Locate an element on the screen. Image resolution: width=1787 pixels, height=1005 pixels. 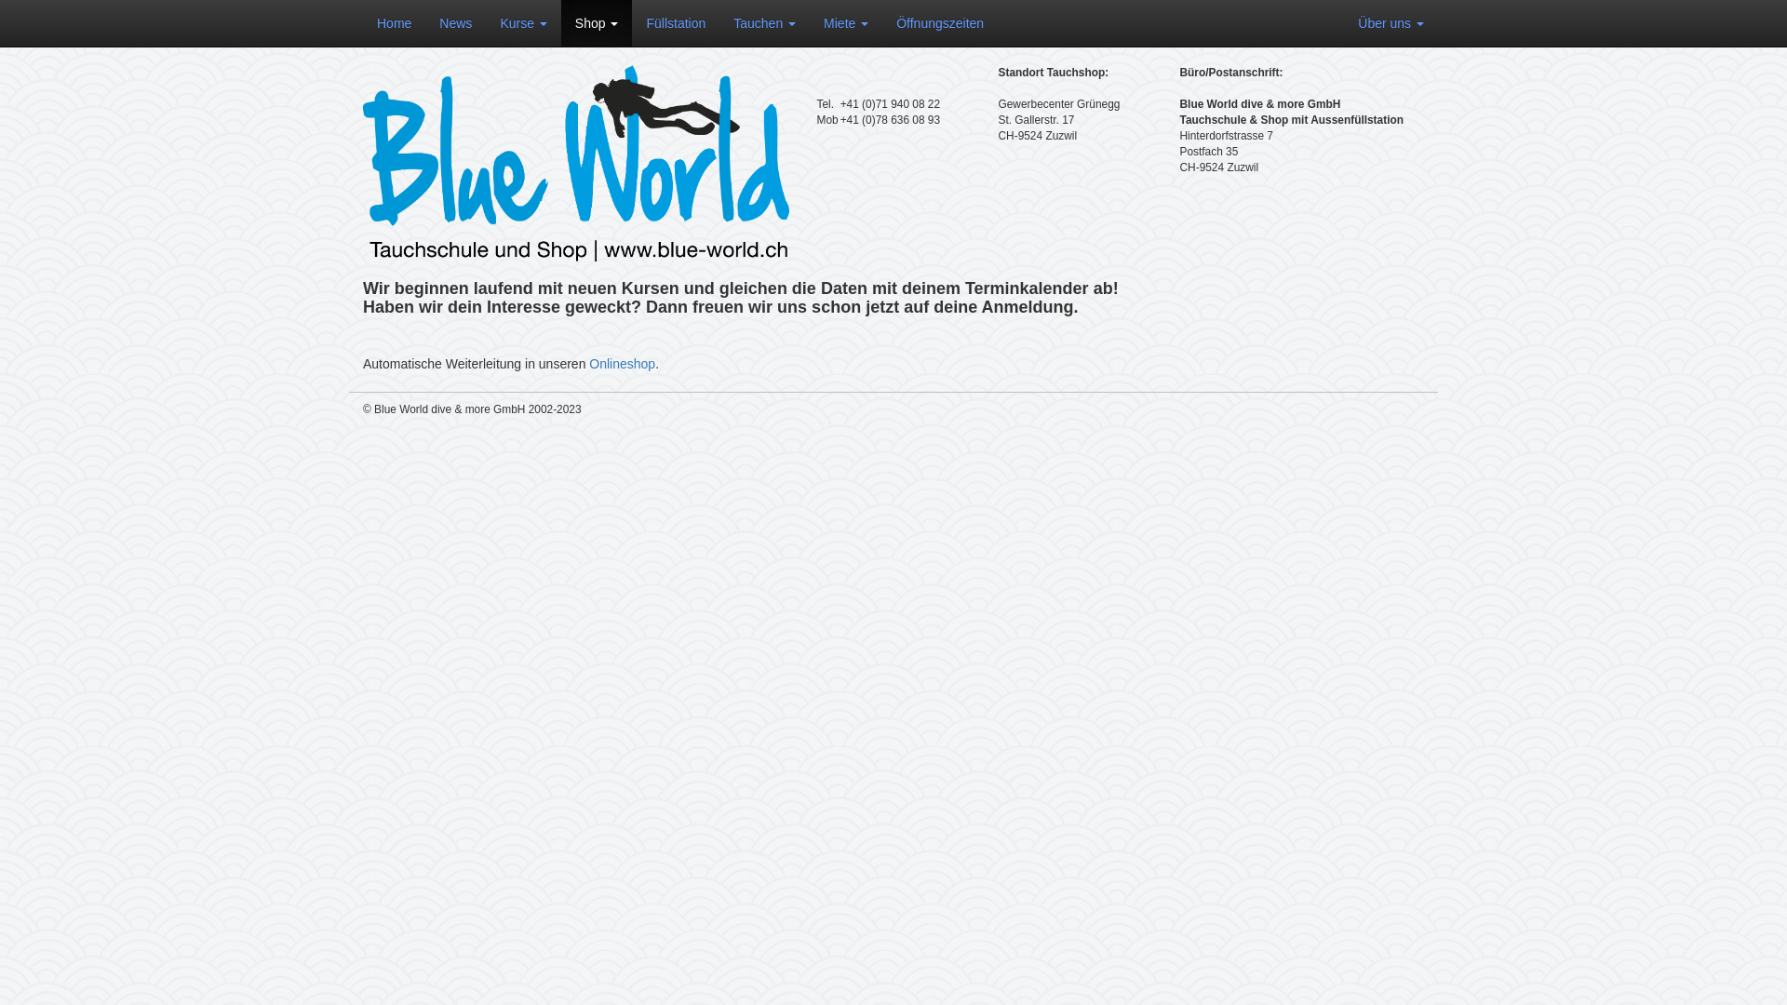
Instagram is located at coordinates (1419, 413).